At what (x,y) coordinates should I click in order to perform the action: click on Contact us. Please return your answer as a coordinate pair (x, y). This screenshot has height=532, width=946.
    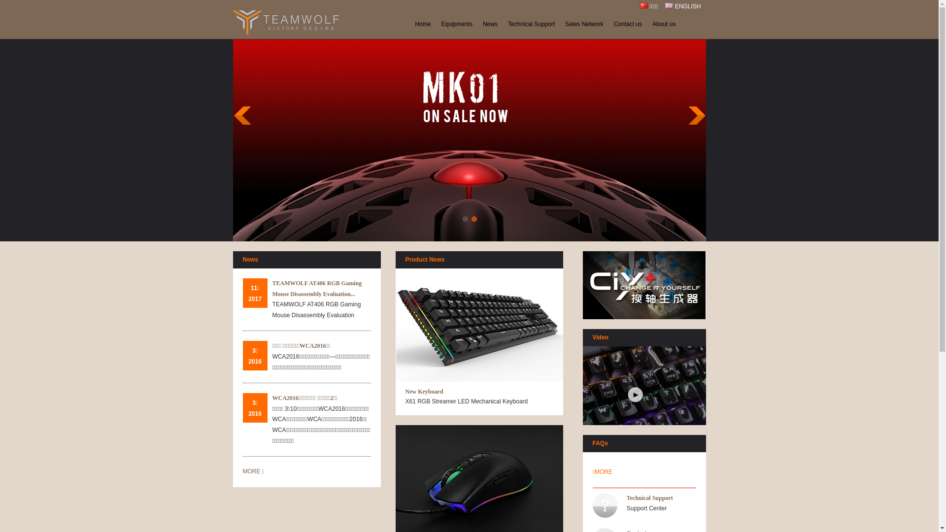
    Looking at the image, I should click on (628, 24).